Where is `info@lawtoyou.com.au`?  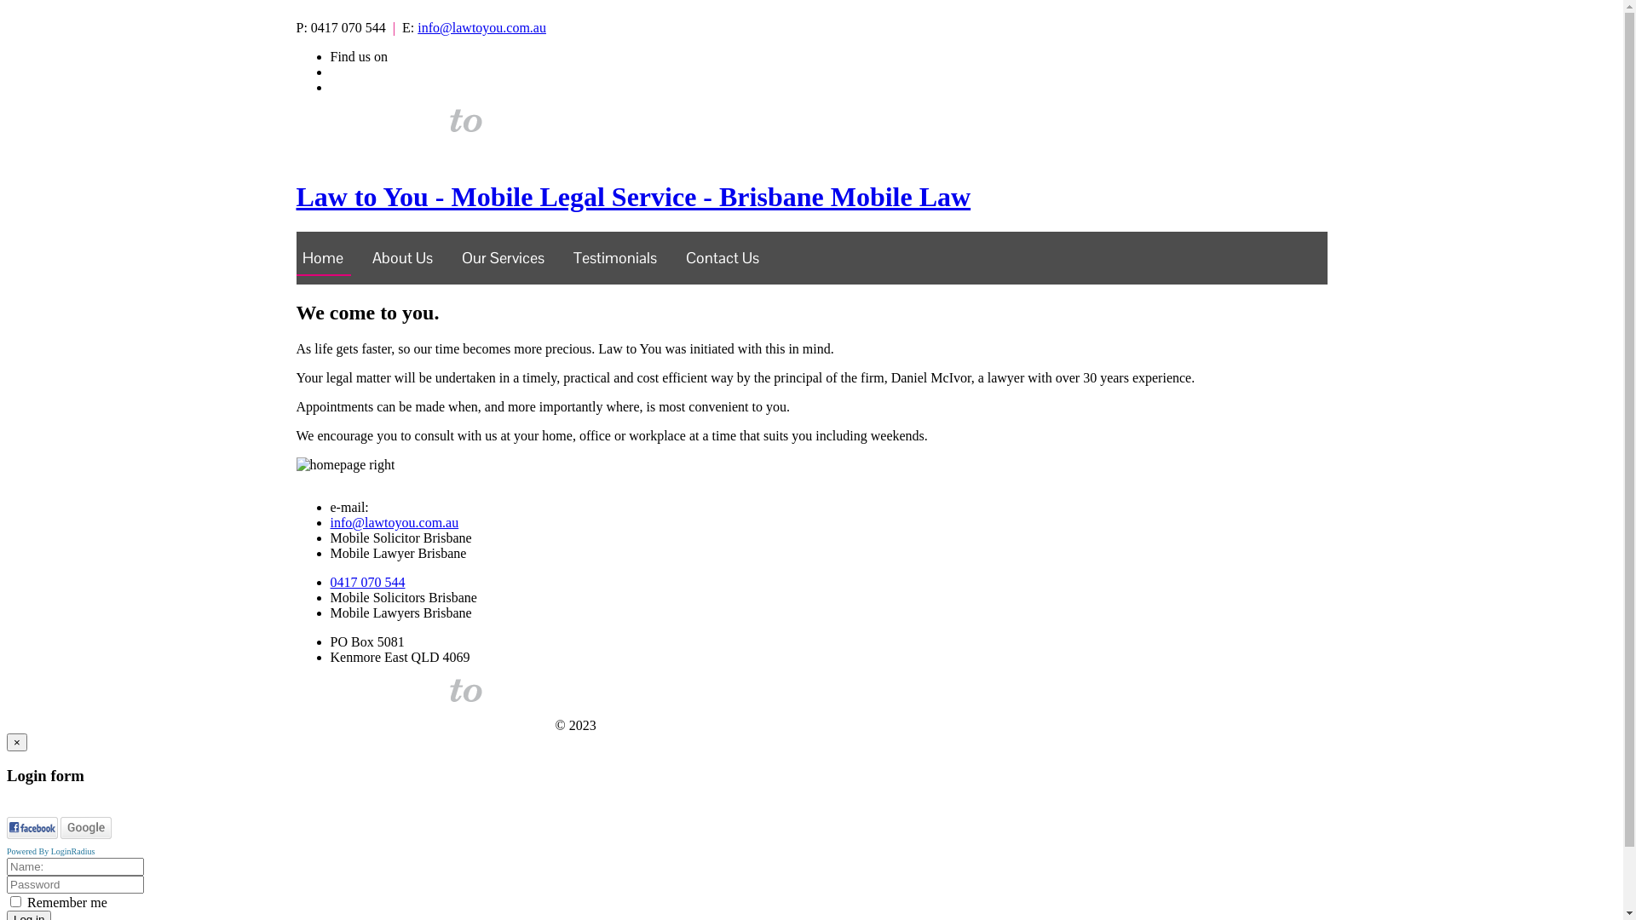 info@lawtoyou.com.au is located at coordinates (395, 523).